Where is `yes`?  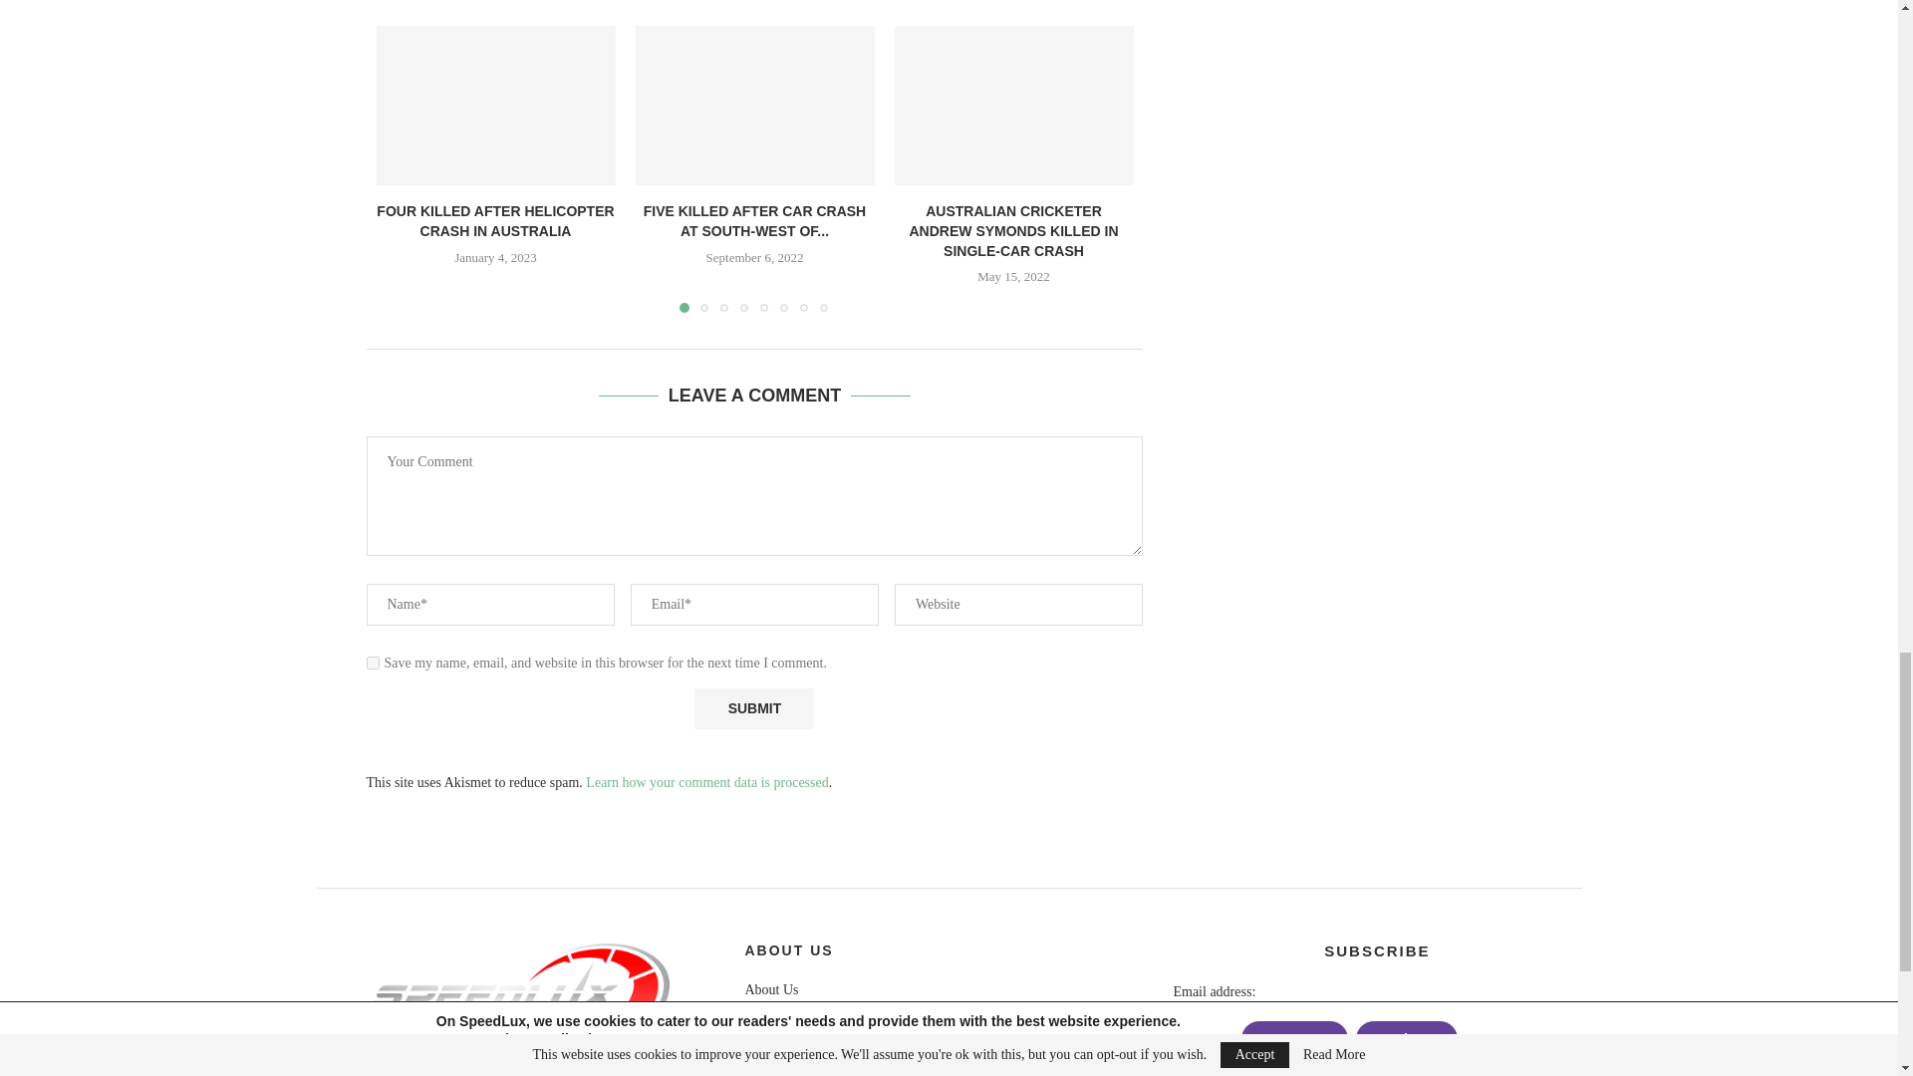 yes is located at coordinates (373, 662).